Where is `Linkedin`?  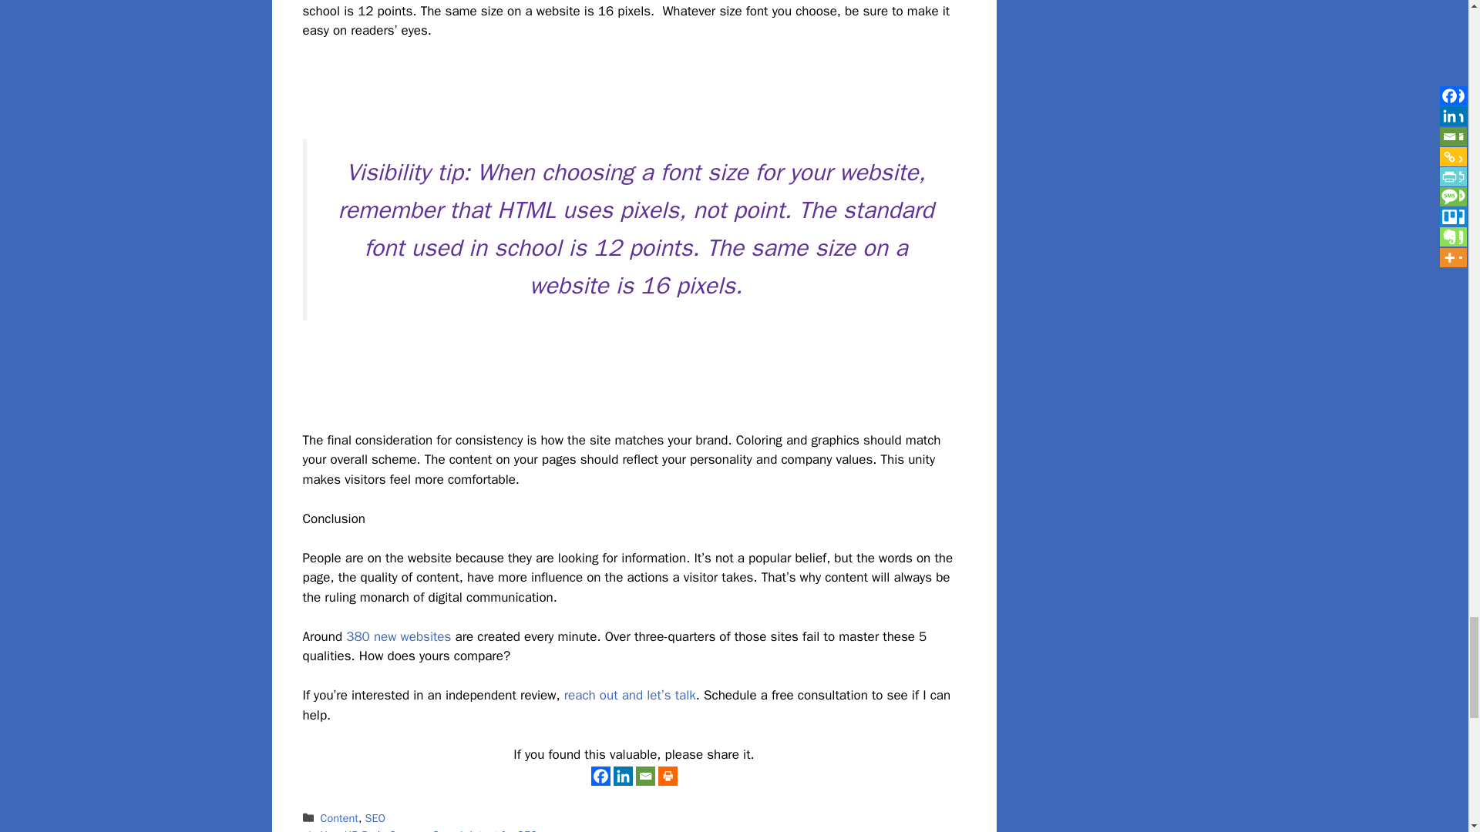
Linkedin is located at coordinates (623, 775).